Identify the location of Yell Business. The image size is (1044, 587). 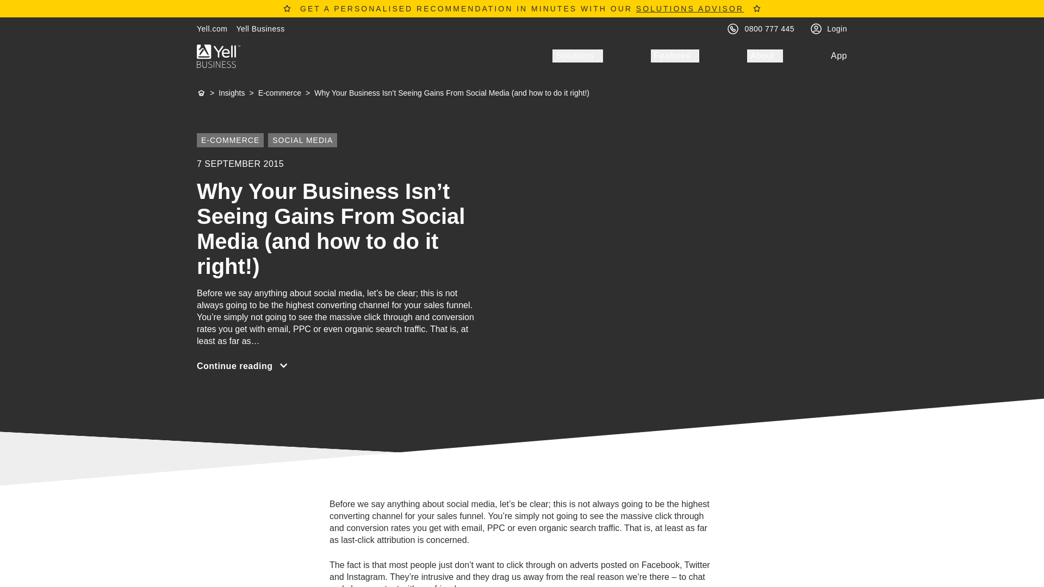
(260, 28).